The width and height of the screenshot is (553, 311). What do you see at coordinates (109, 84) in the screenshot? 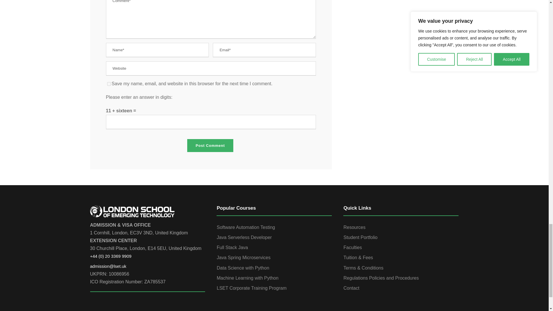
I see `yes` at bounding box center [109, 84].